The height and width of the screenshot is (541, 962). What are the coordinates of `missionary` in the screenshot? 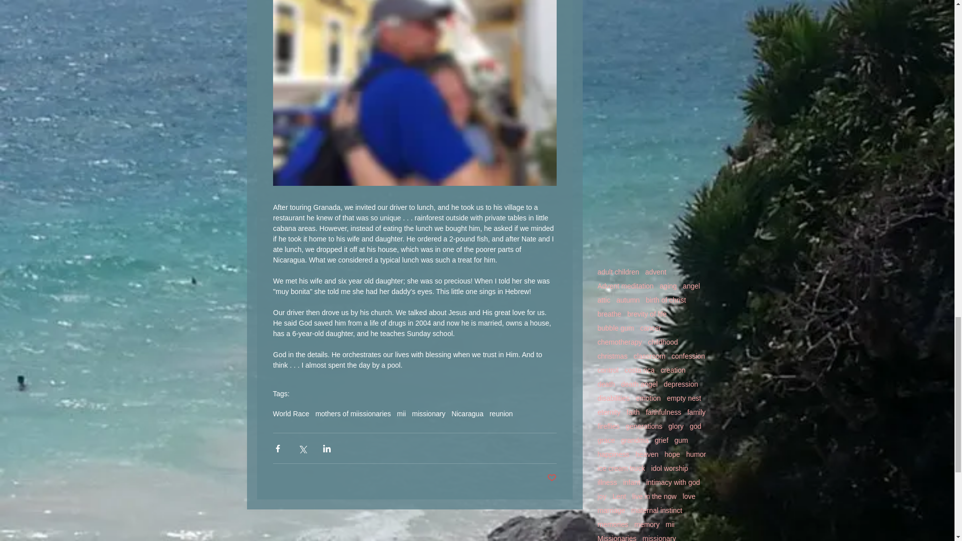 It's located at (428, 413).